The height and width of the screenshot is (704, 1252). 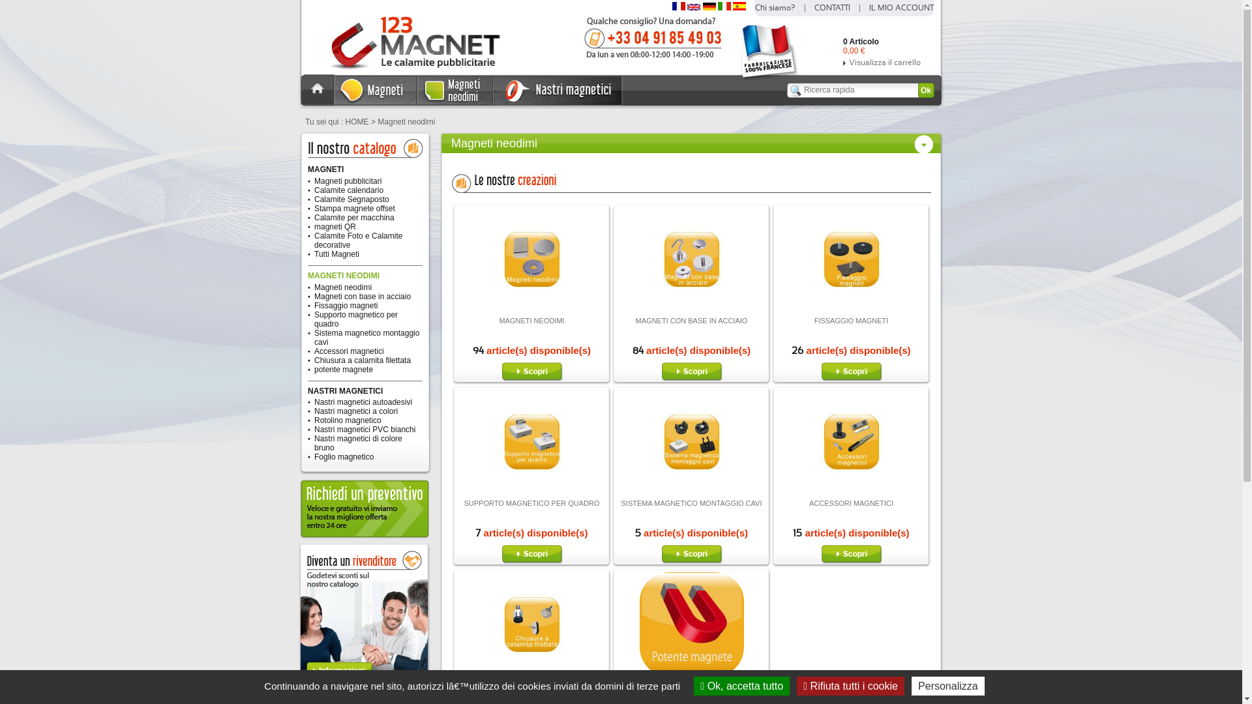 What do you see at coordinates (691, 491) in the screenshot?
I see `Sistema magnetico montaggio cavi` at bounding box center [691, 491].